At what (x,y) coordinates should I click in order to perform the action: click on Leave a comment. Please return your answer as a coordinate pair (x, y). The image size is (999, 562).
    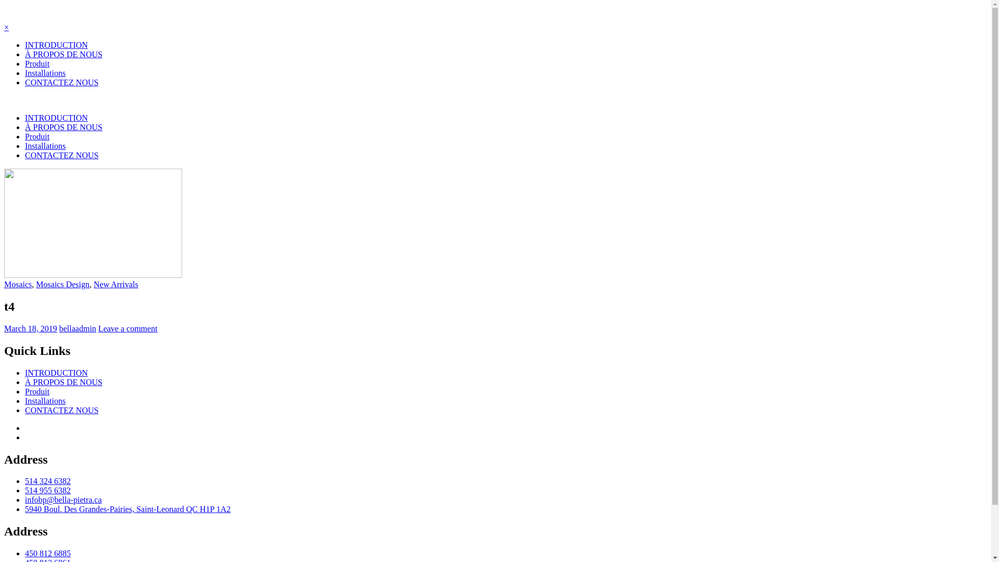
    Looking at the image, I should click on (128, 329).